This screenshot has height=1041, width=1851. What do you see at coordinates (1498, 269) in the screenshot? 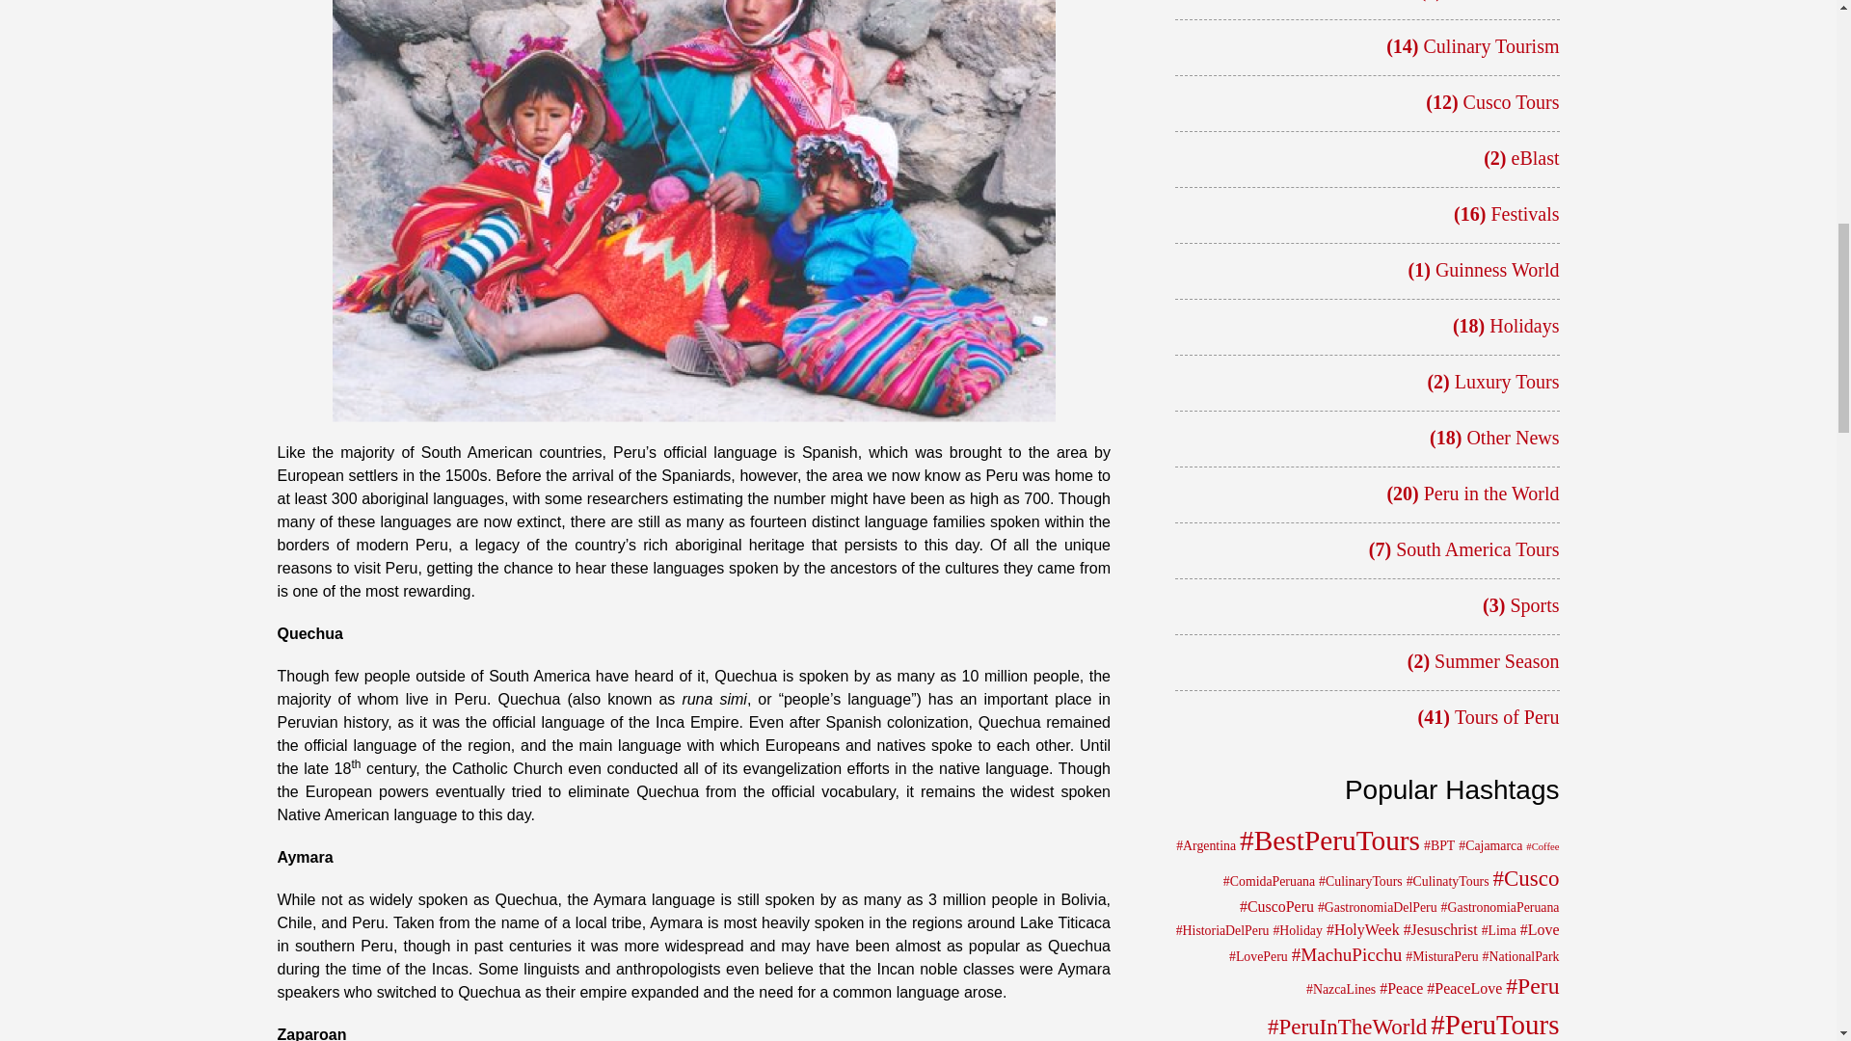
I see `View all posts in Guinness World category` at bounding box center [1498, 269].